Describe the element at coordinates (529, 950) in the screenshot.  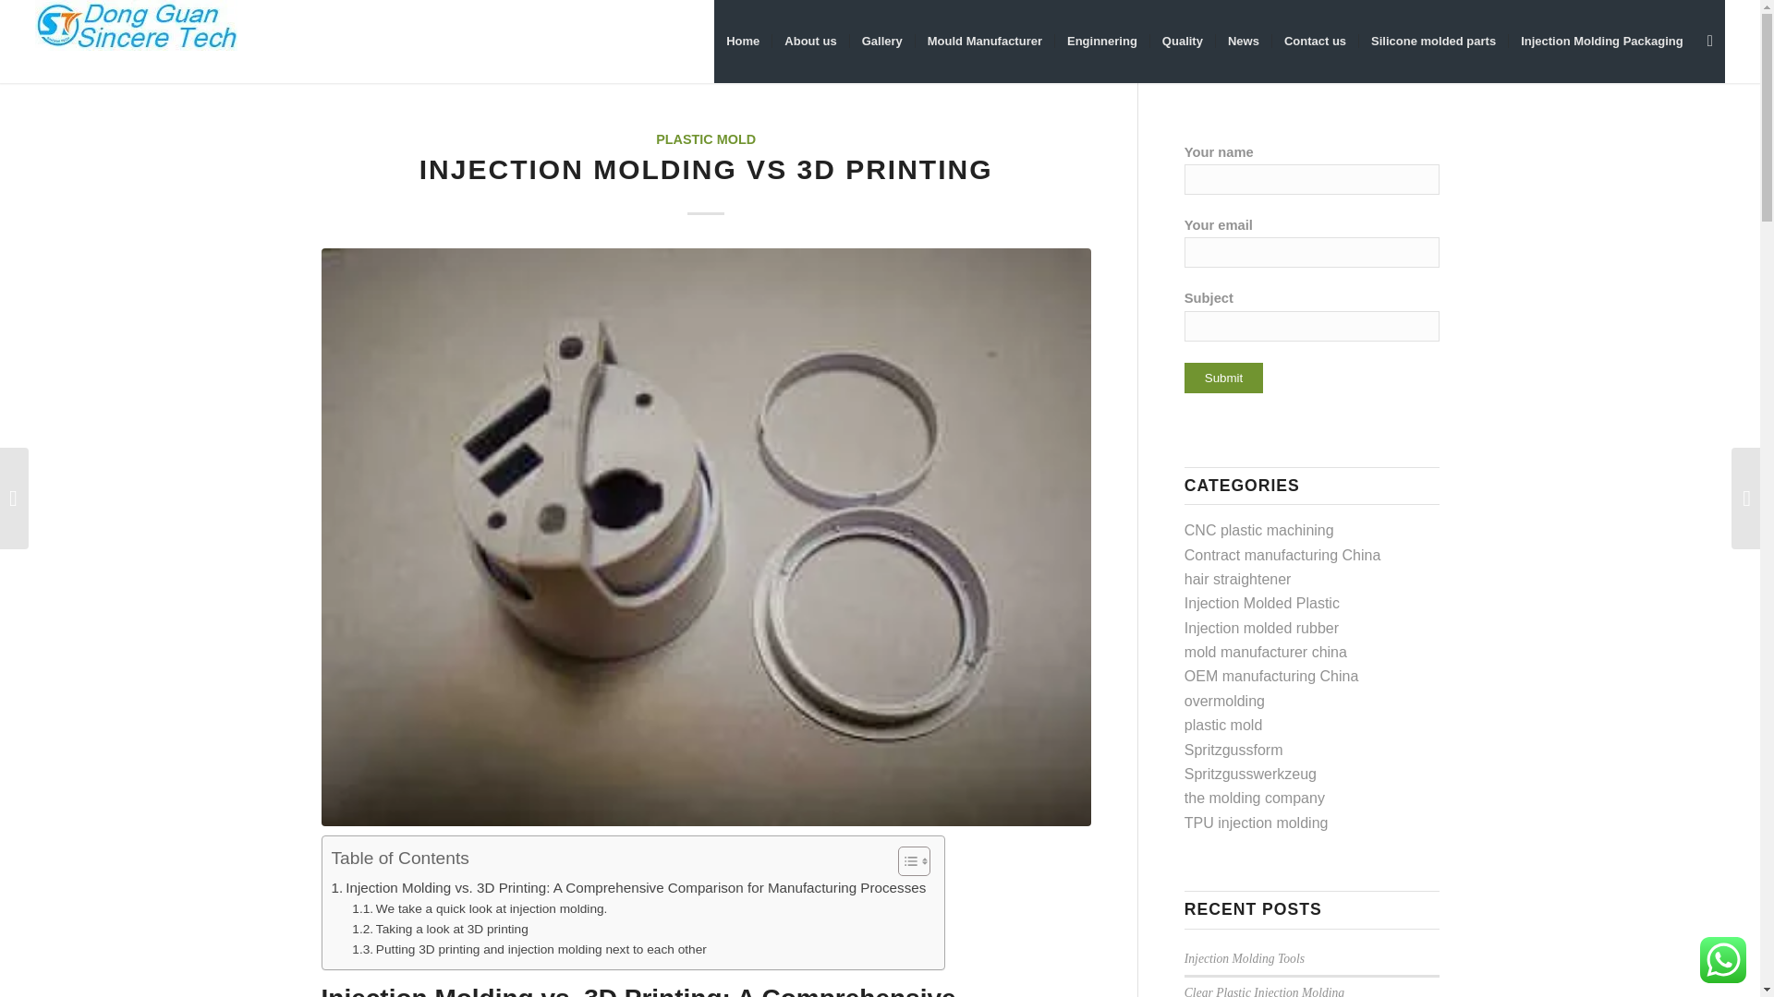
I see `Putting 3D printing and injection molding next to each other` at that location.